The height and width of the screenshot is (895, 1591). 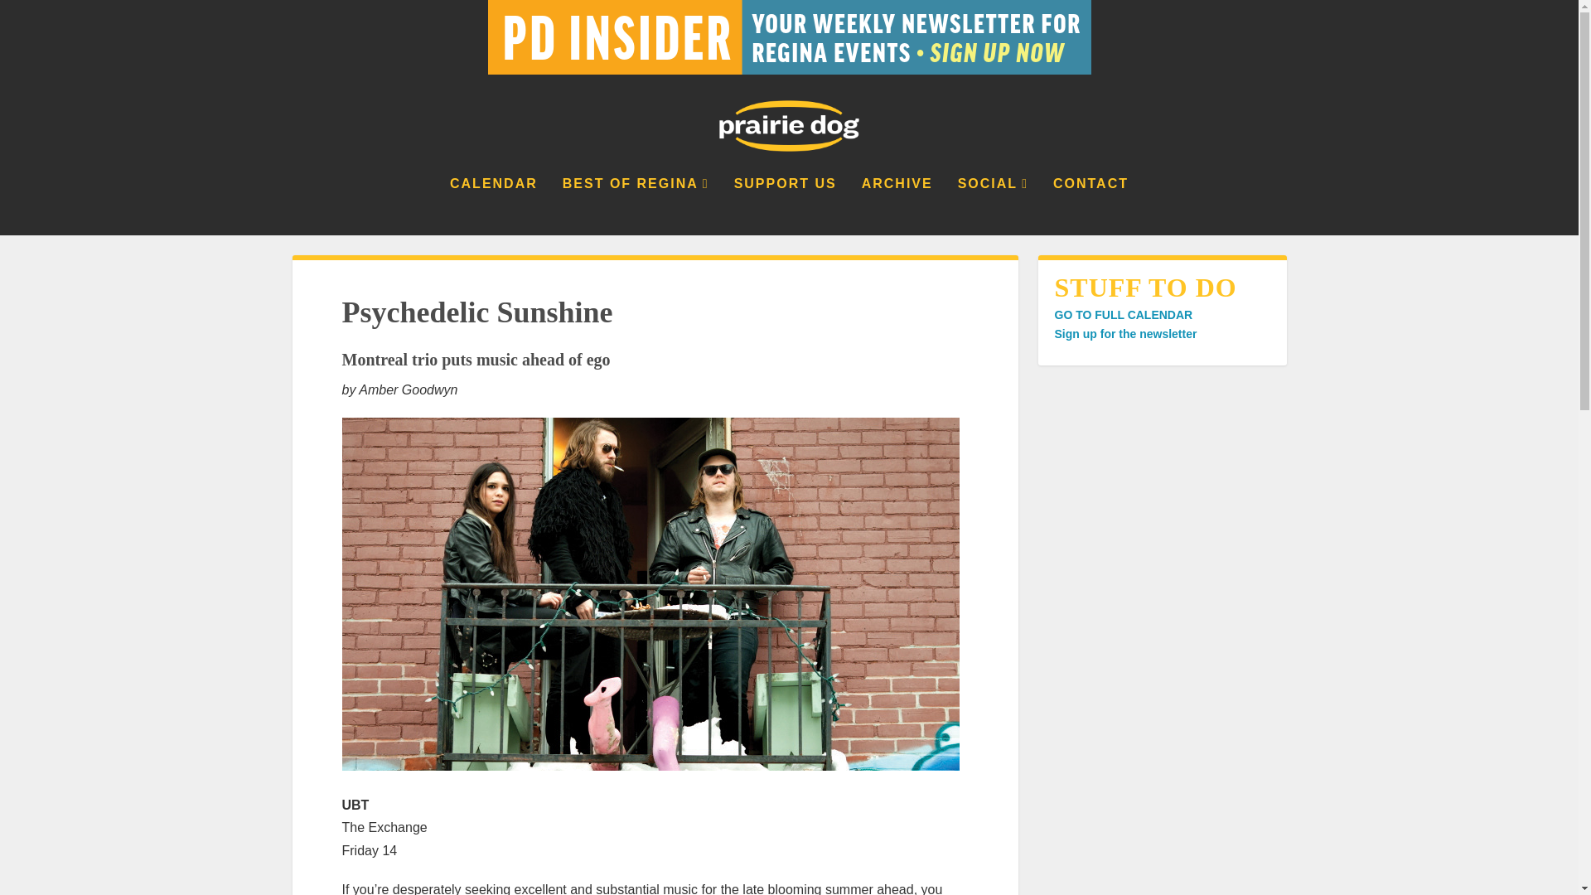 I want to click on CALENDAR, so click(x=494, y=206).